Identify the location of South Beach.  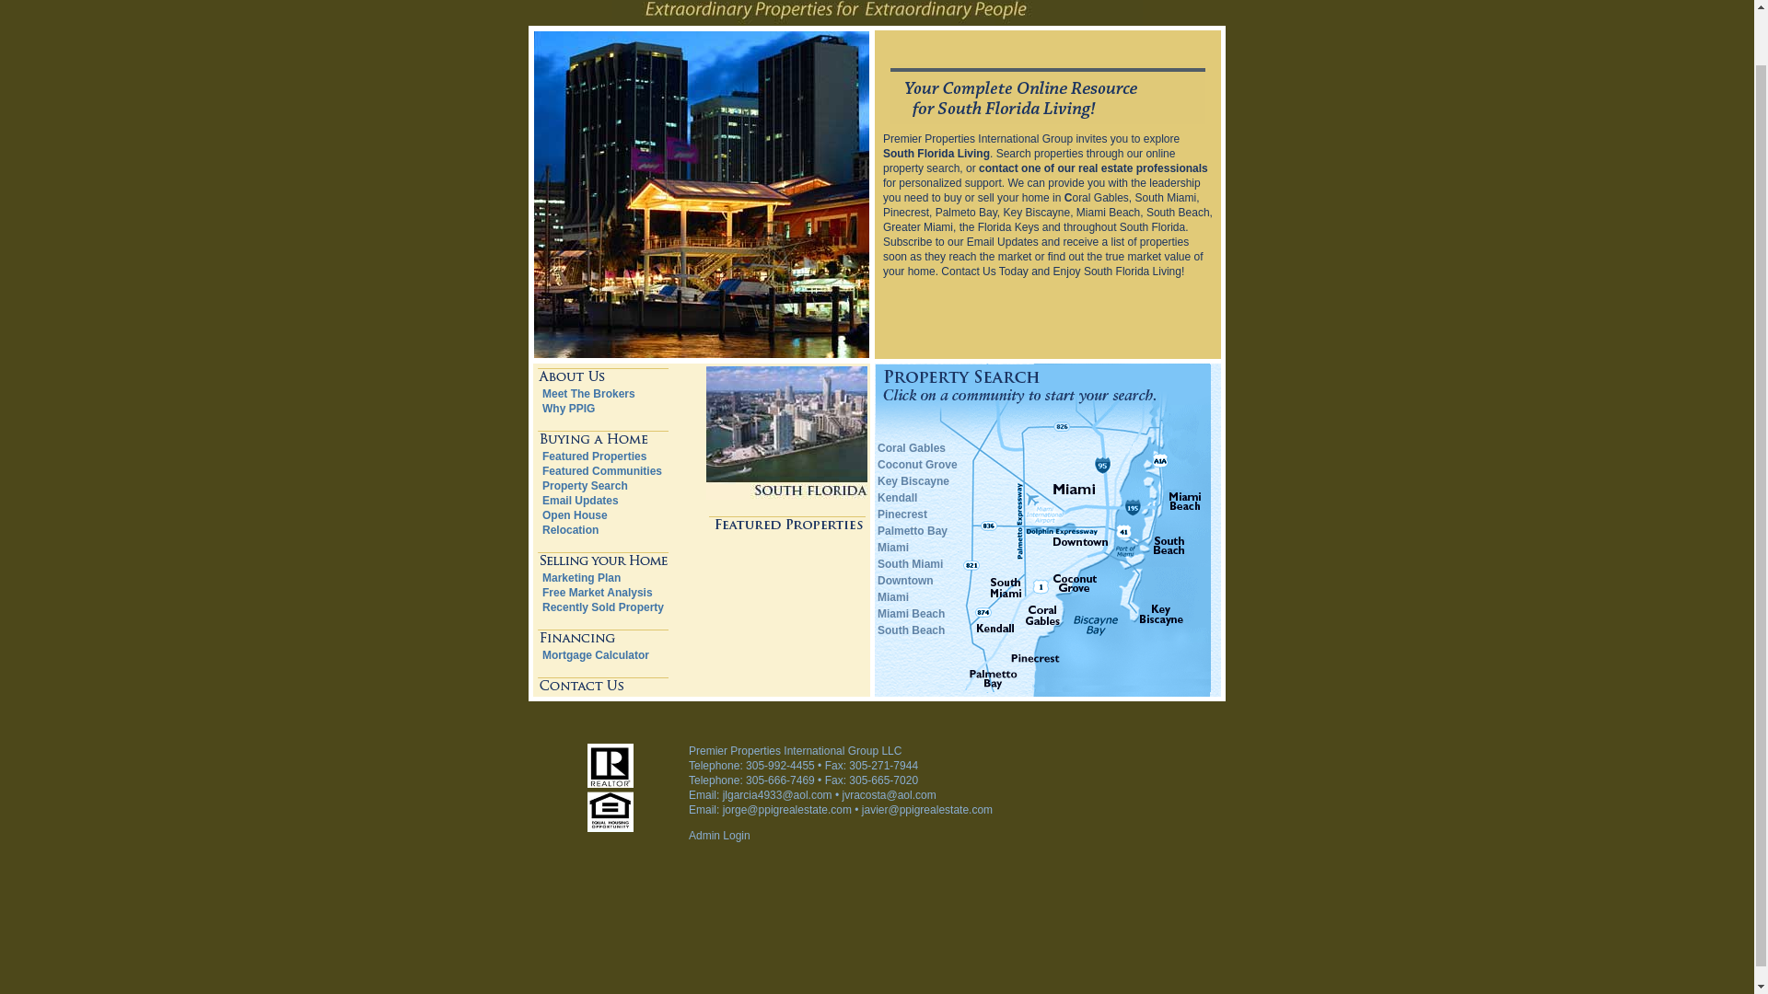
(910, 630).